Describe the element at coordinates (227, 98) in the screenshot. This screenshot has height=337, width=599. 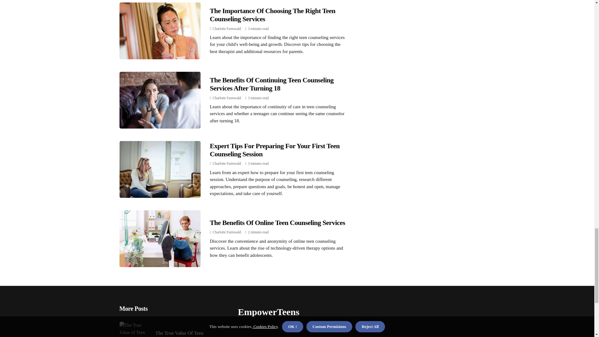
I see `Charlotte Farmwald` at that location.